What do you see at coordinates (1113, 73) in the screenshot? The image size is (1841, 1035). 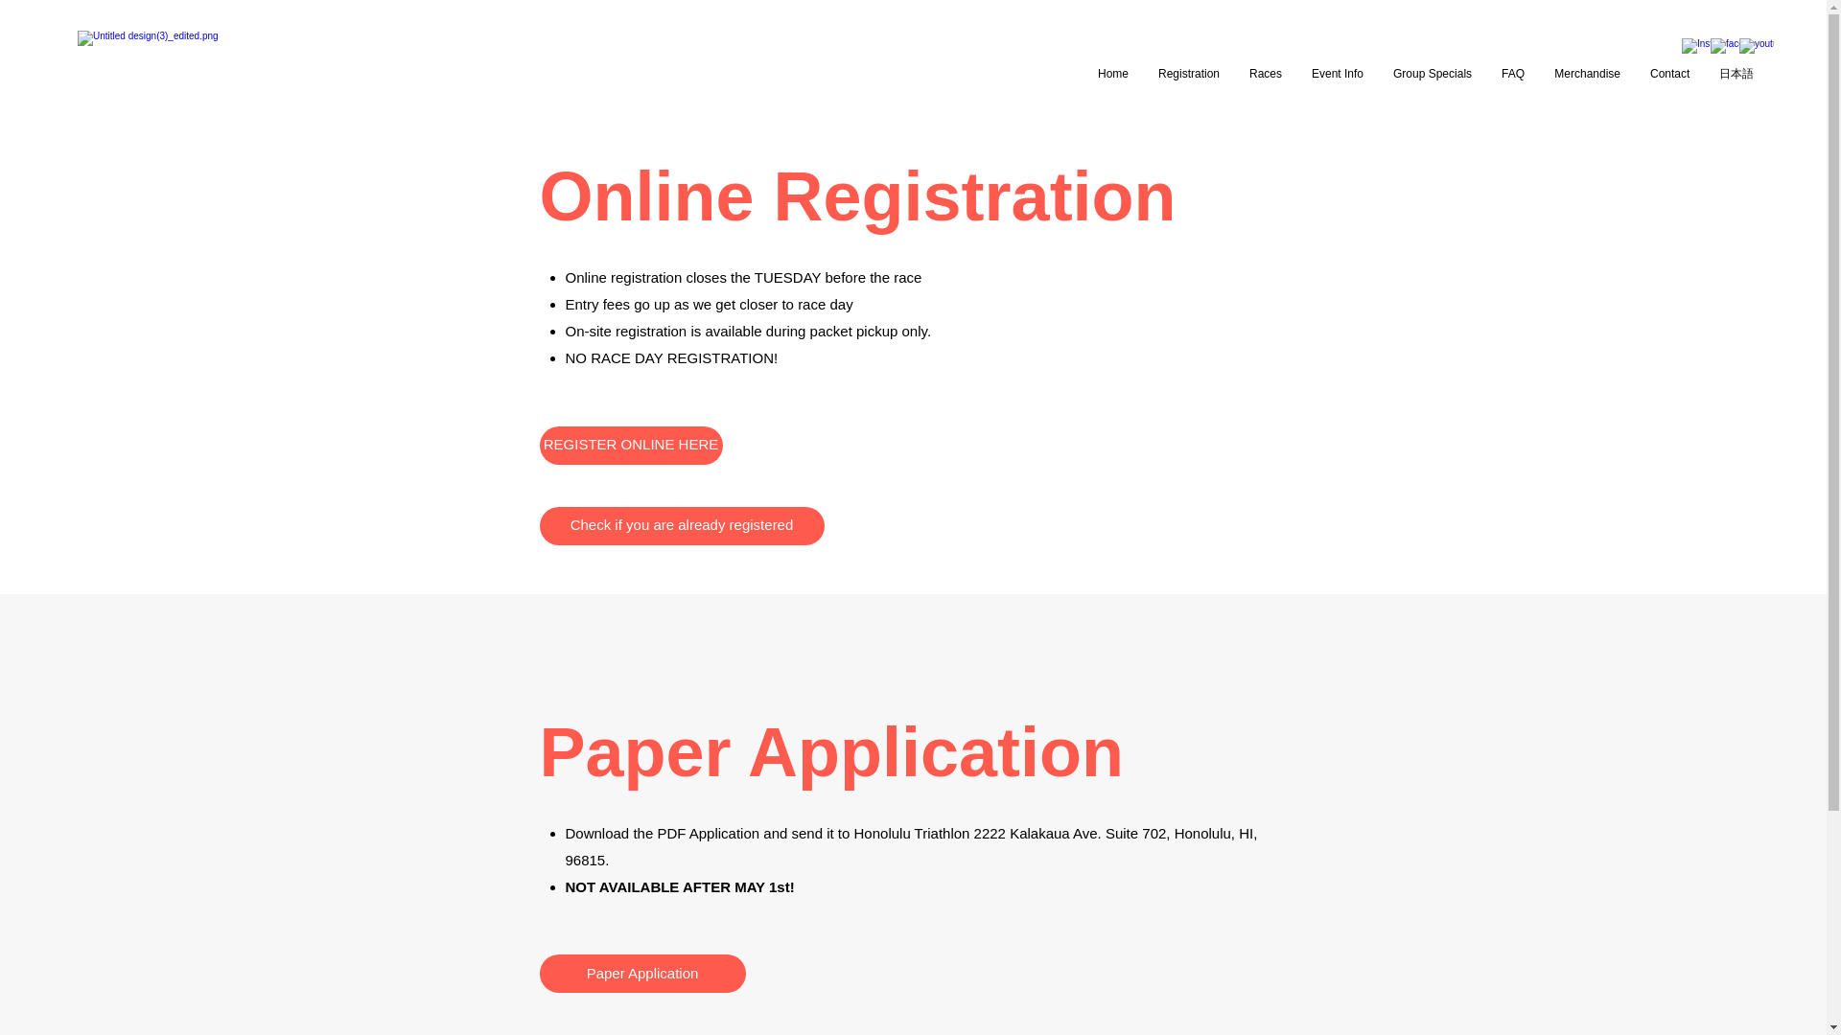 I see `Home` at bounding box center [1113, 73].